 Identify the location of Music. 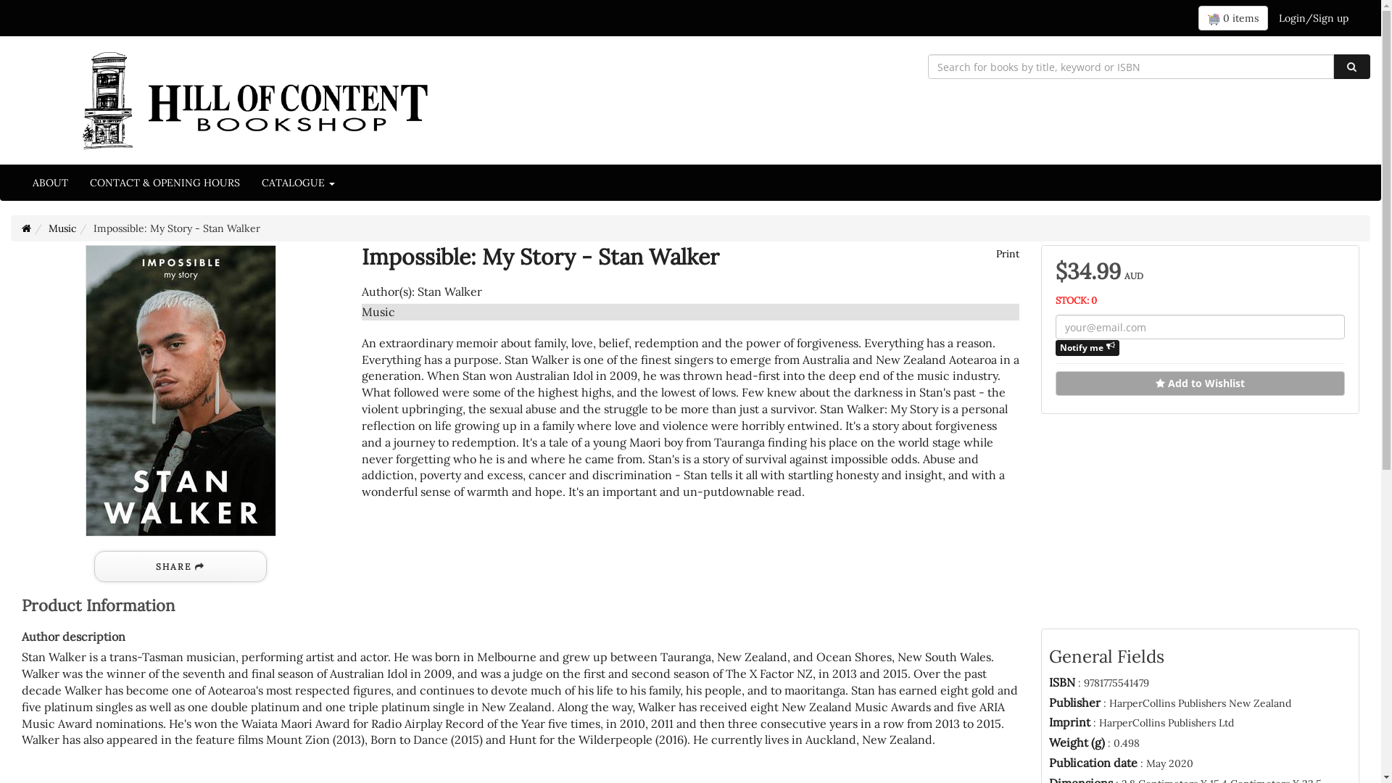
(62, 228).